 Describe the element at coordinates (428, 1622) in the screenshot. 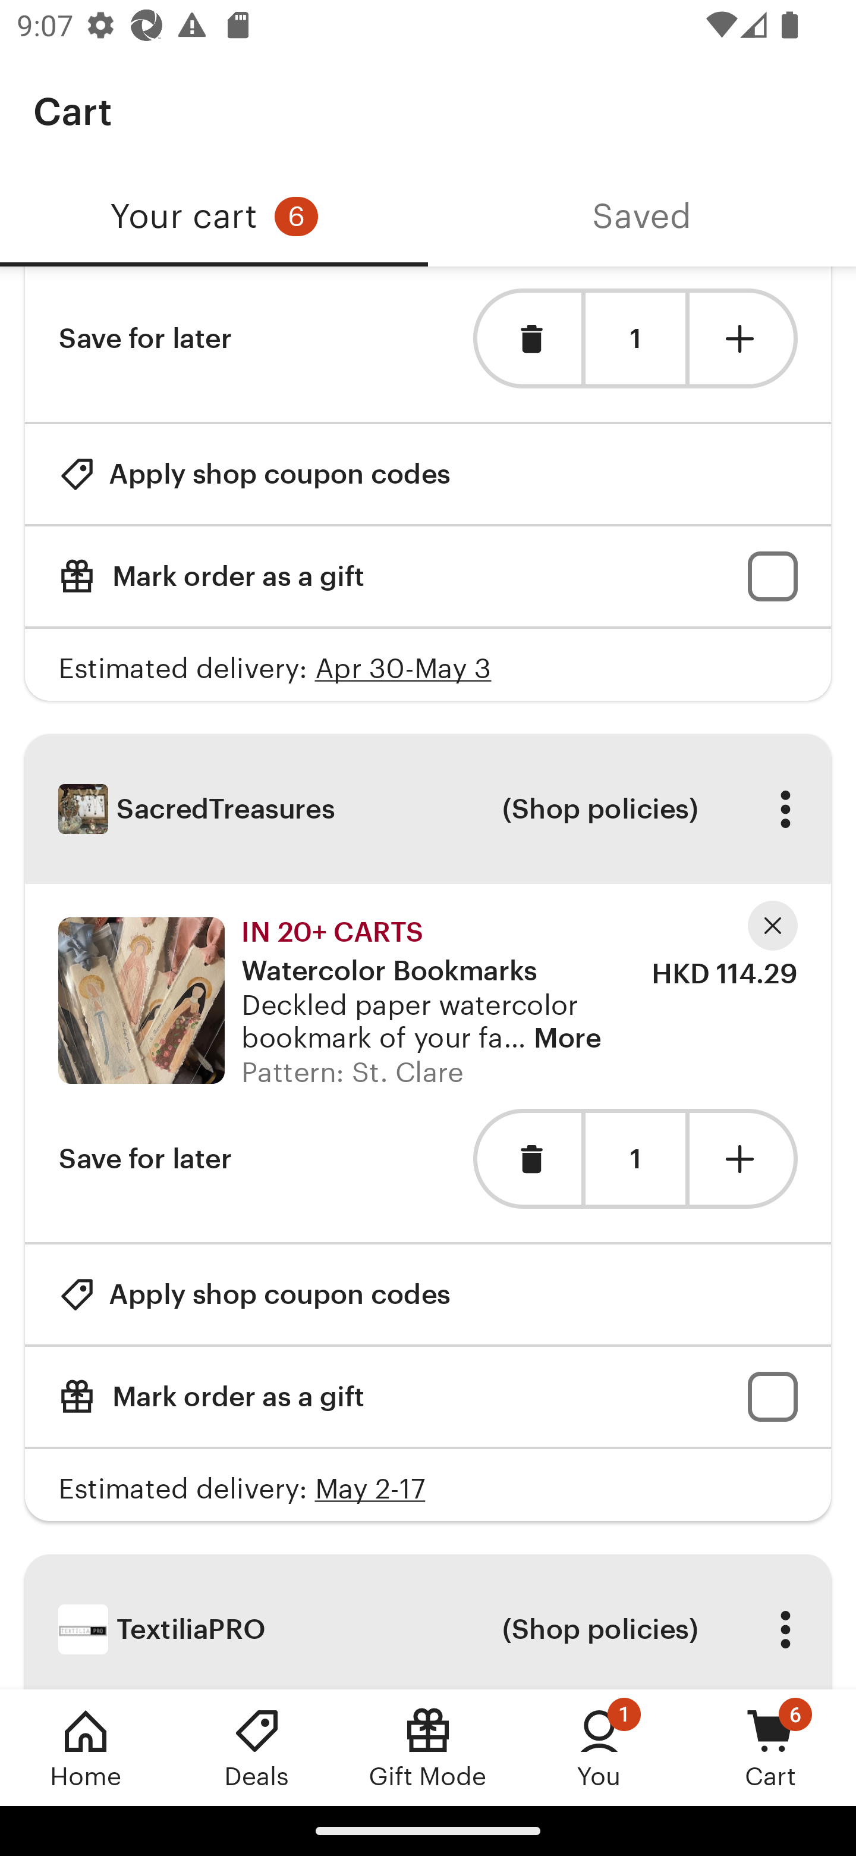

I see `TextiliaPRO (Shop policies) More options` at that location.